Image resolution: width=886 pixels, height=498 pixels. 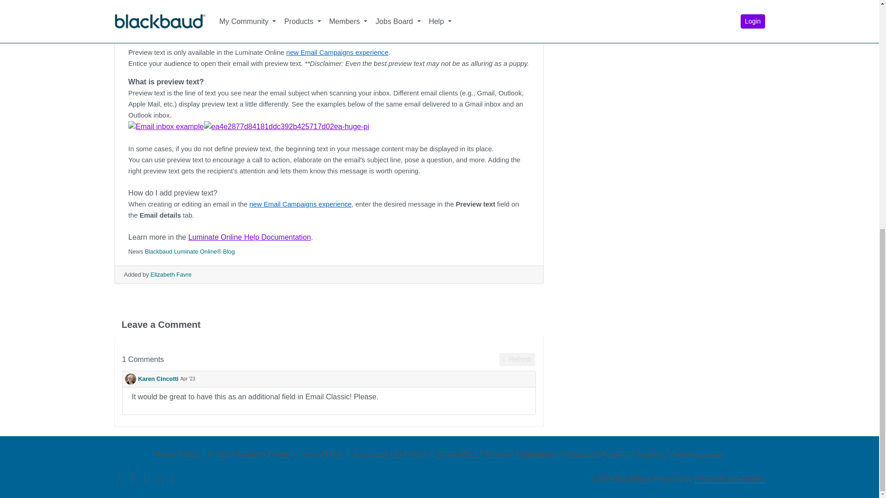 What do you see at coordinates (187, 379) in the screenshot?
I see `10 Apr 2023 17:55` at bounding box center [187, 379].